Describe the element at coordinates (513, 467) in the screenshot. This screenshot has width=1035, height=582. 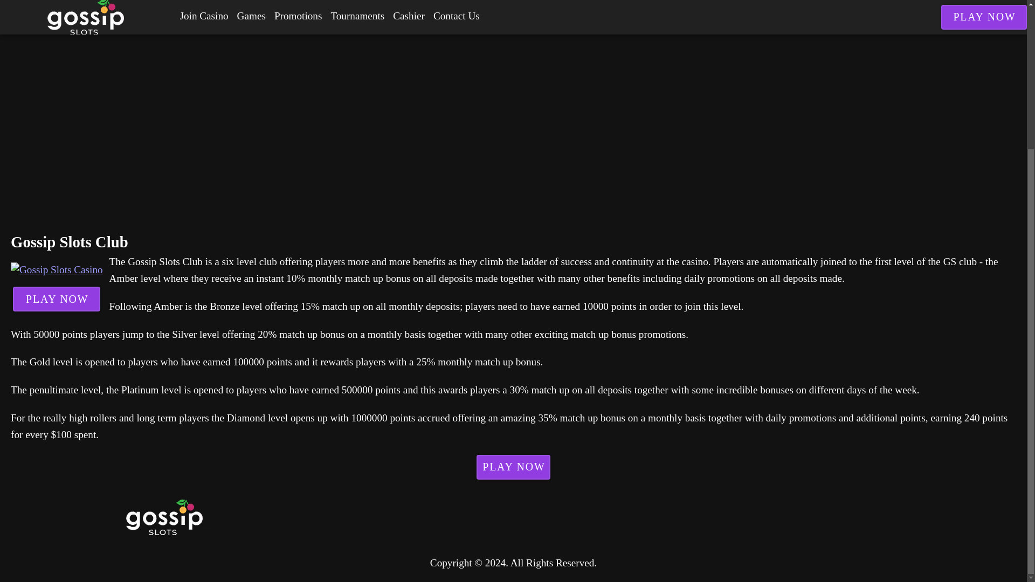
I see `PLAY NOW` at that location.